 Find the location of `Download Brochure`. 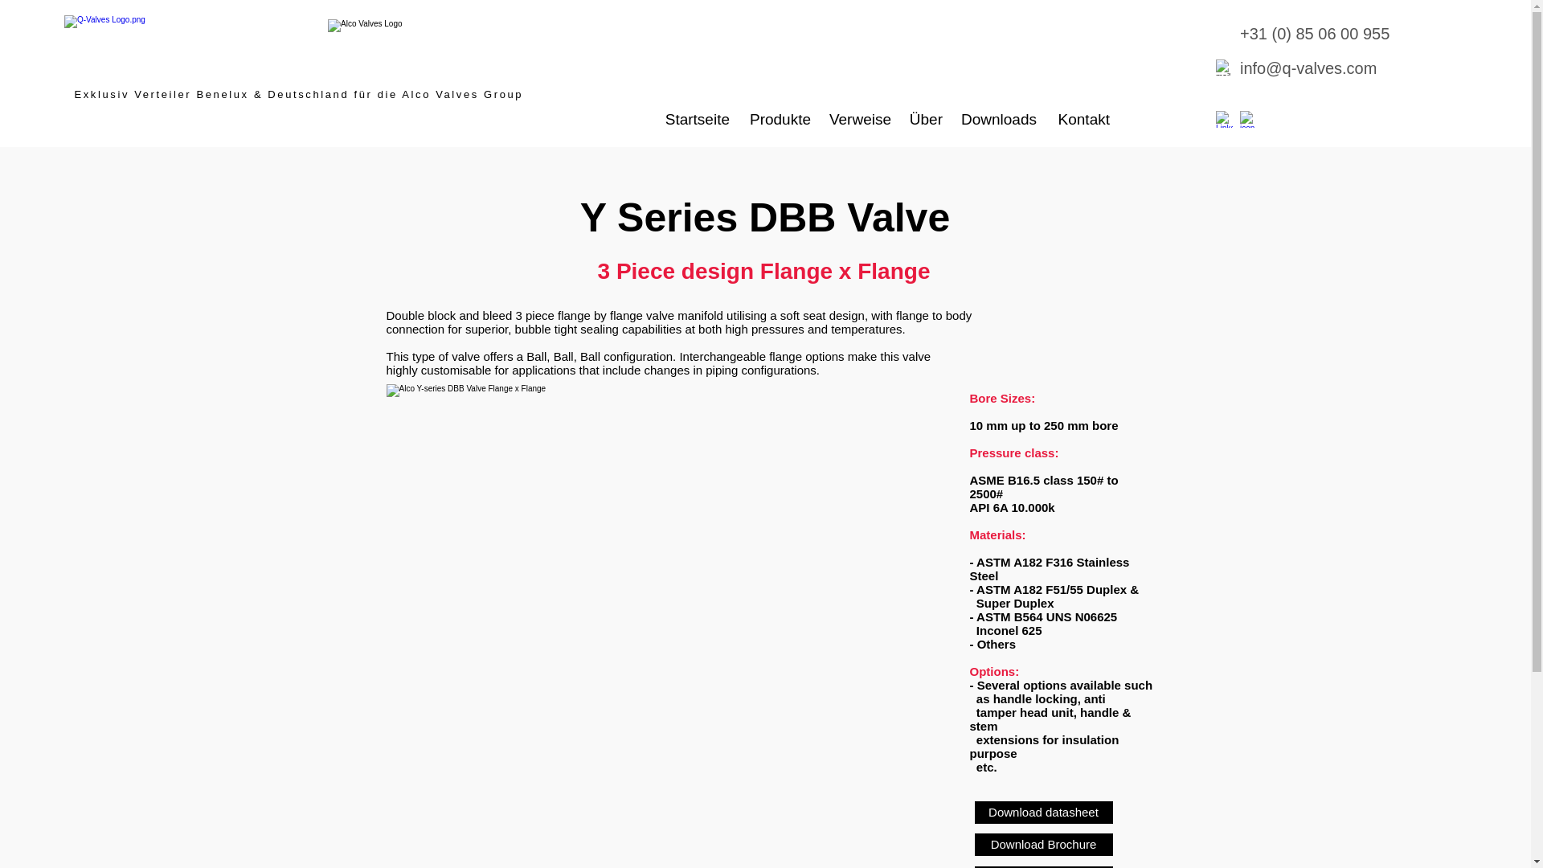

Download Brochure is located at coordinates (1043, 844).